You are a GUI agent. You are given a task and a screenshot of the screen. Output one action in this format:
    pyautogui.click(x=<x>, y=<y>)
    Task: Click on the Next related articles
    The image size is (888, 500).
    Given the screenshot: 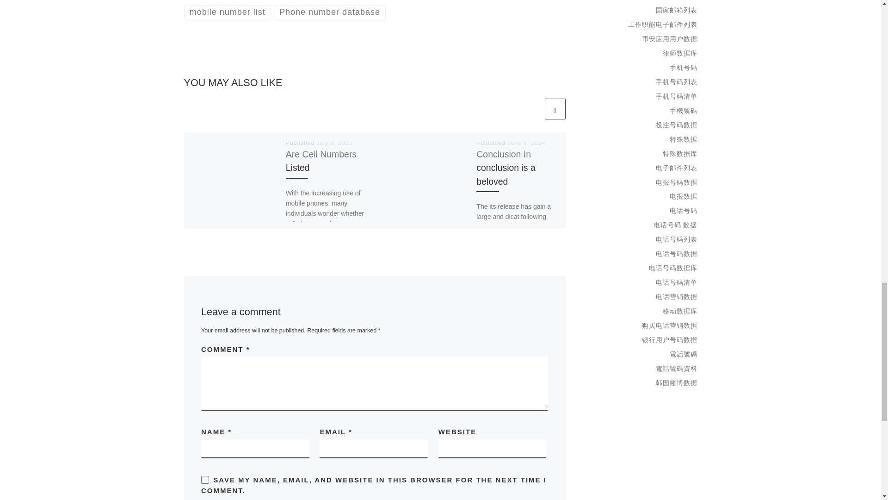 What is the action you would take?
    pyautogui.click(x=555, y=109)
    